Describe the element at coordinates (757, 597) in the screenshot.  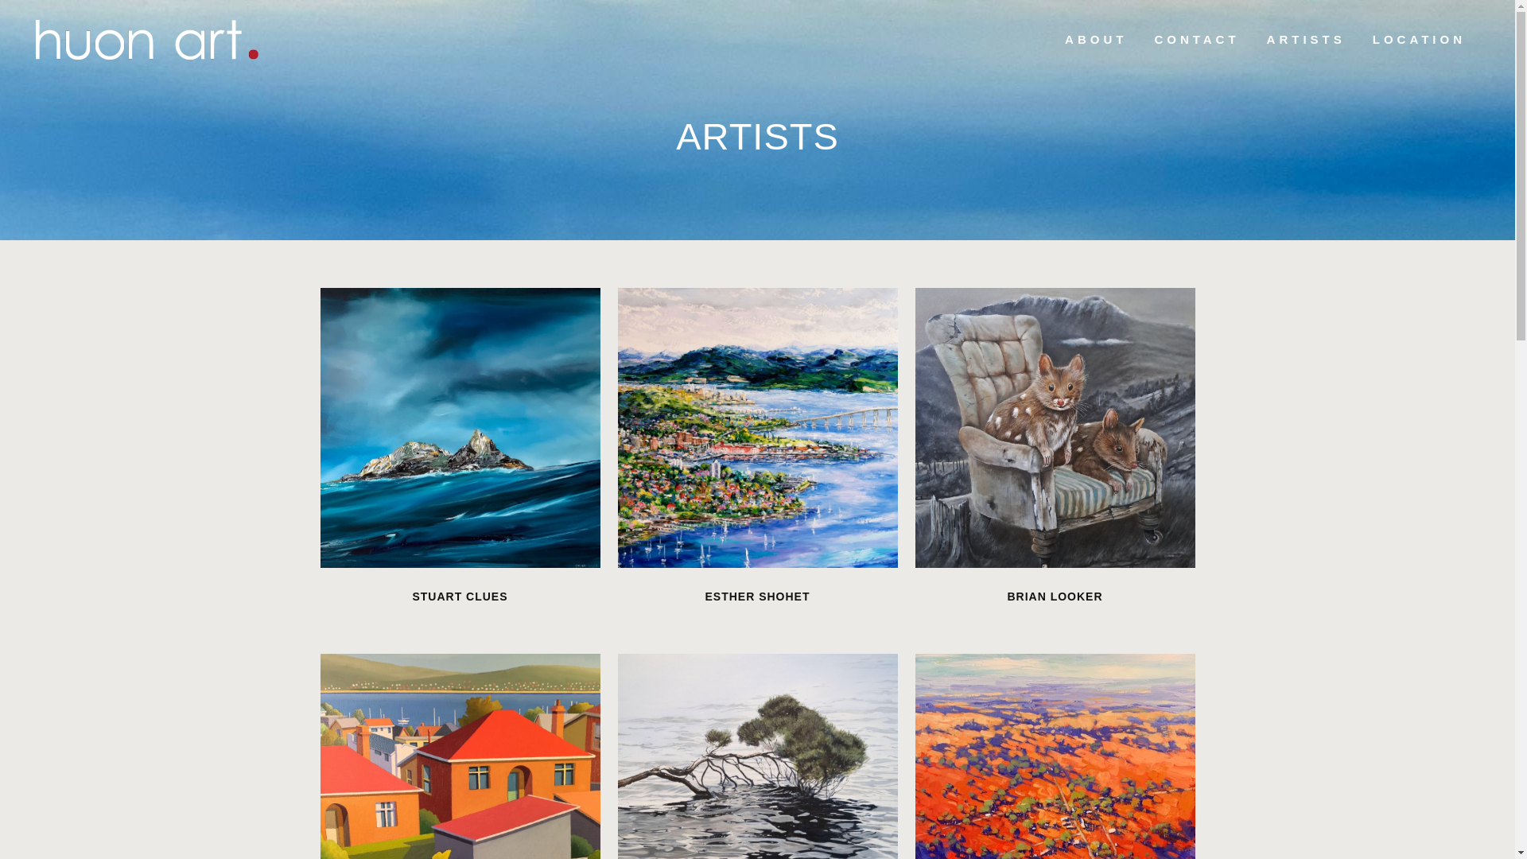
I see `ESTHER SHOHET` at that location.